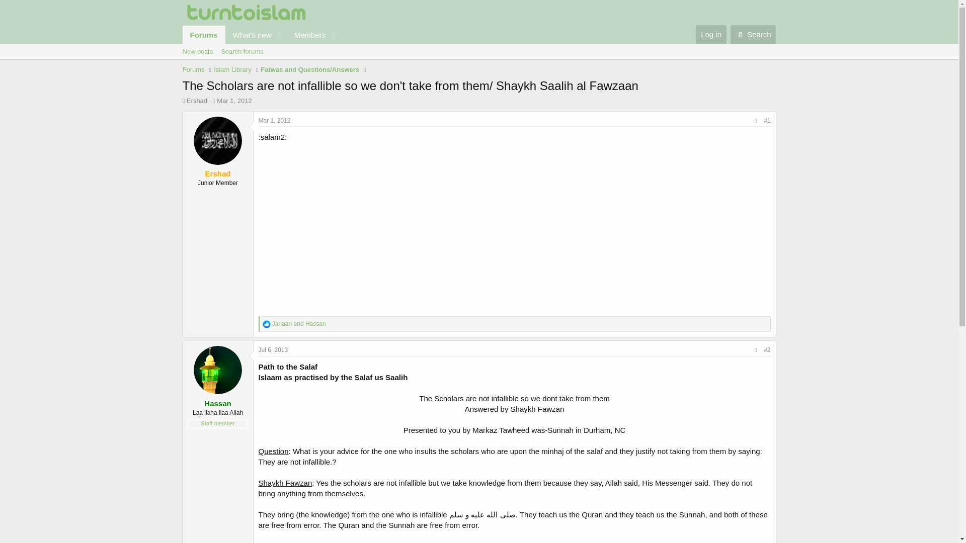 The image size is (966, 543). I want to click on New posts, so click(217, 173).